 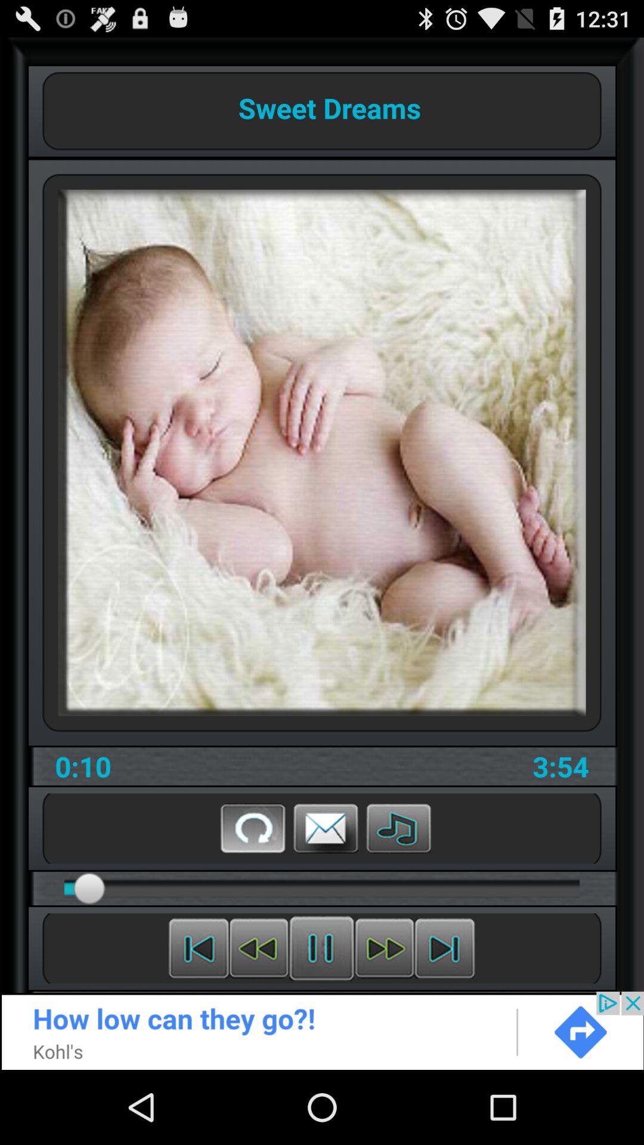 I want to click on musci go back button, so click(x=259, y=948).